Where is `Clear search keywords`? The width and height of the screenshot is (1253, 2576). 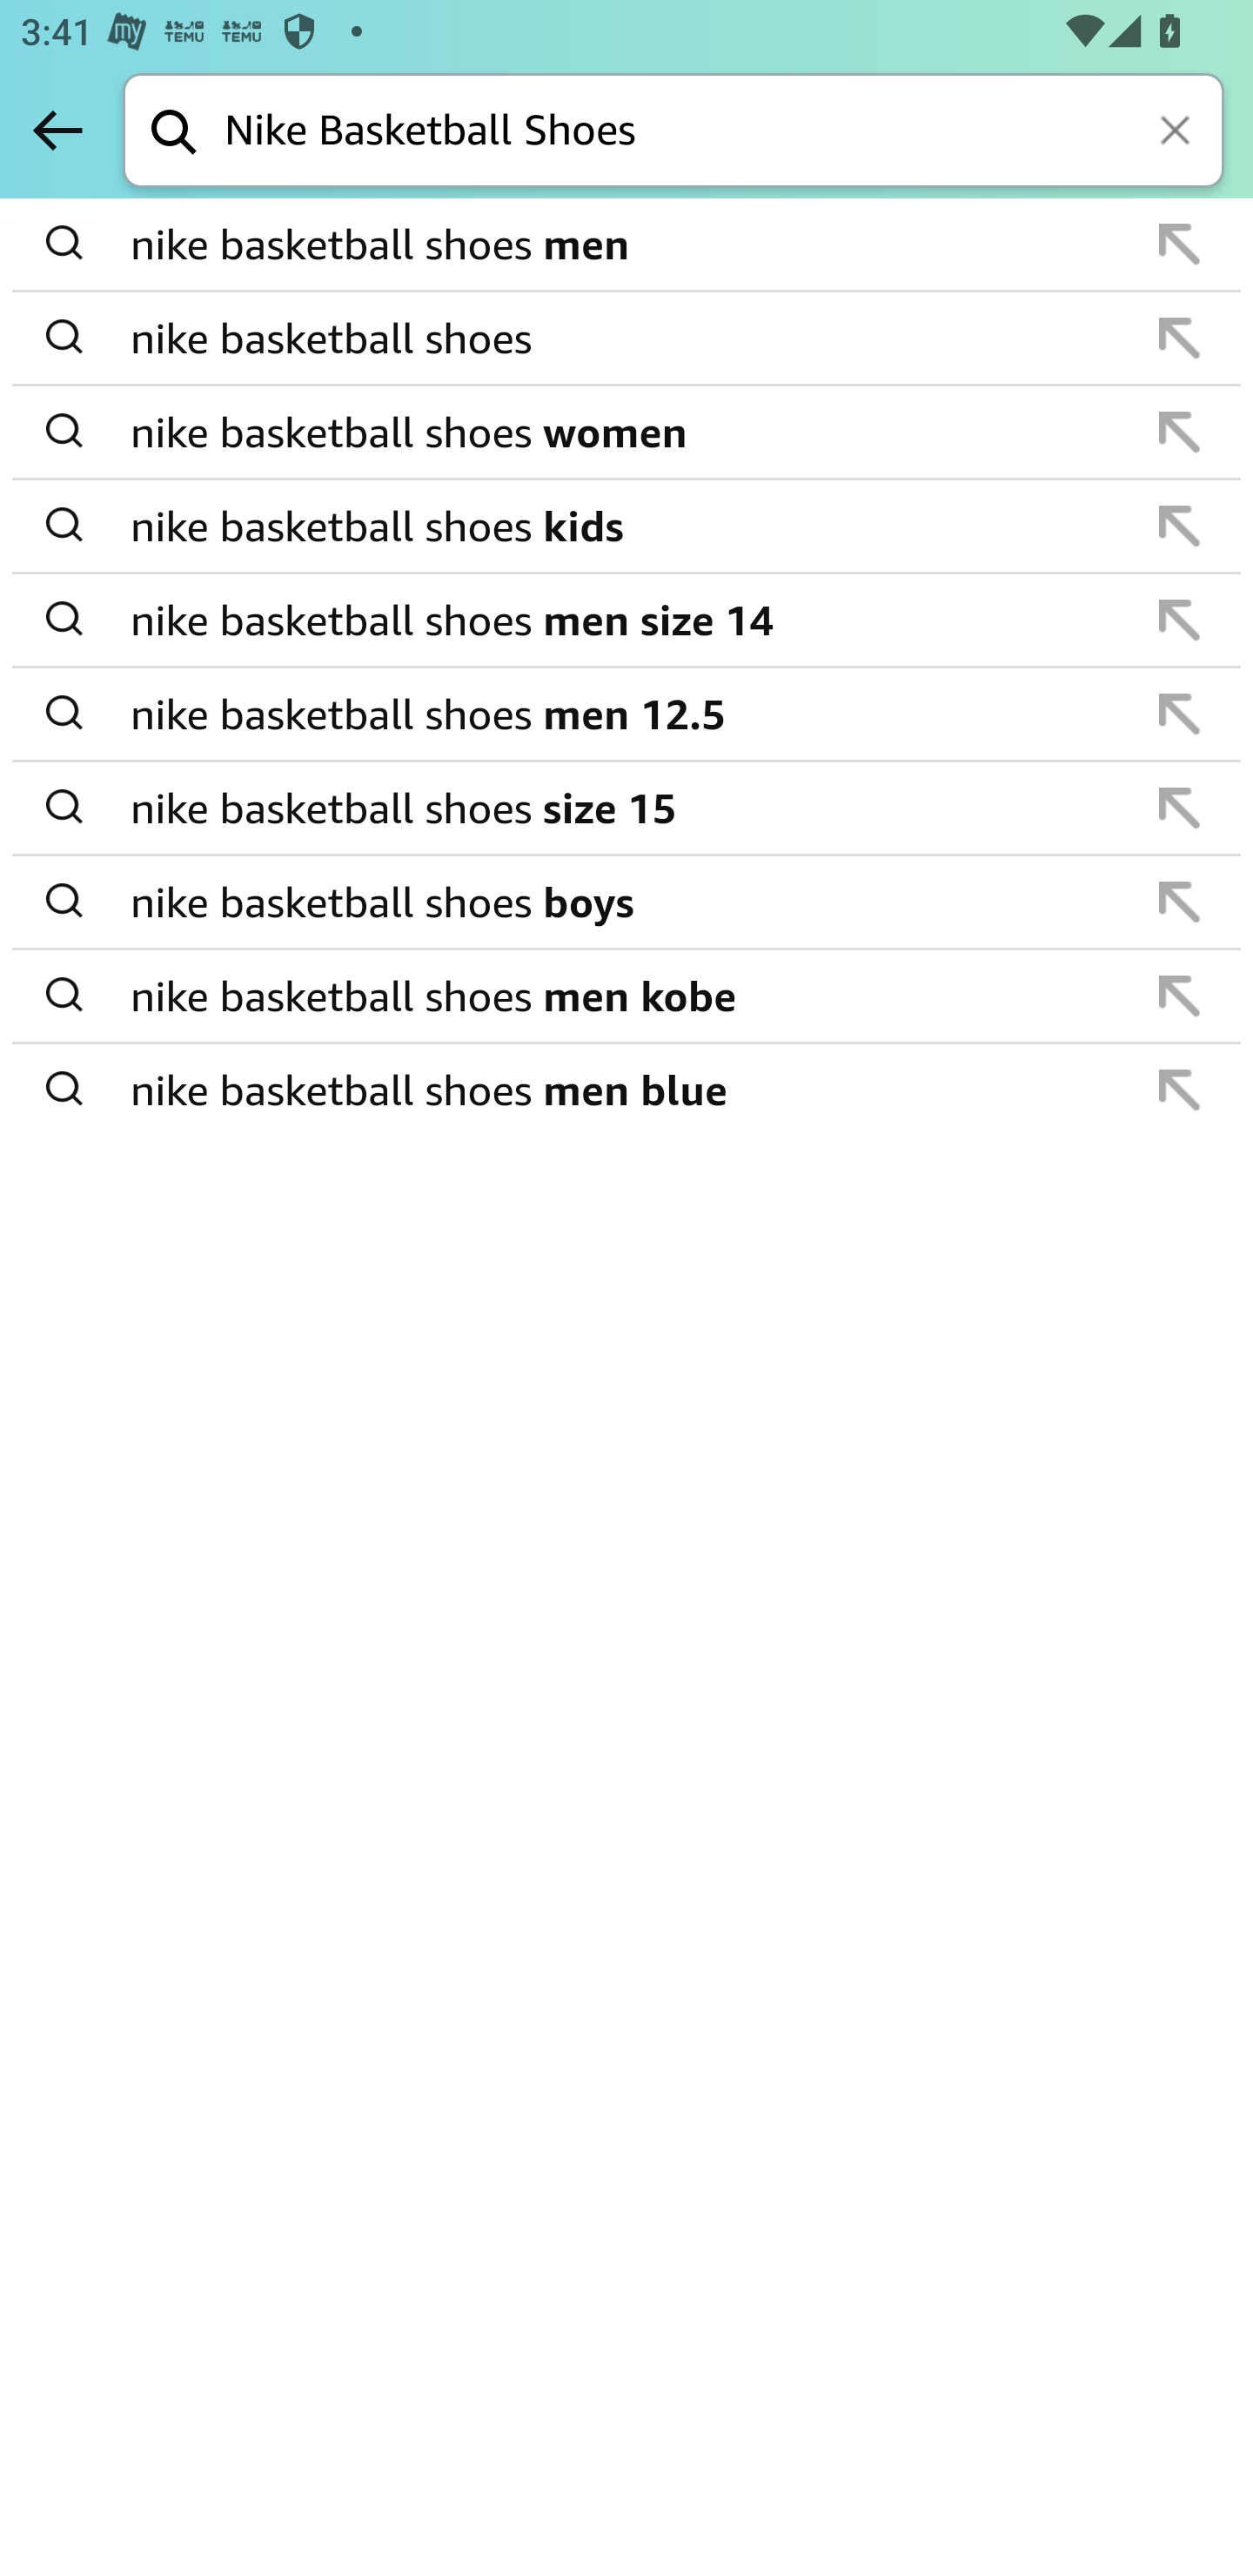
Clear search keywords is located at coordinates (1178, 132).